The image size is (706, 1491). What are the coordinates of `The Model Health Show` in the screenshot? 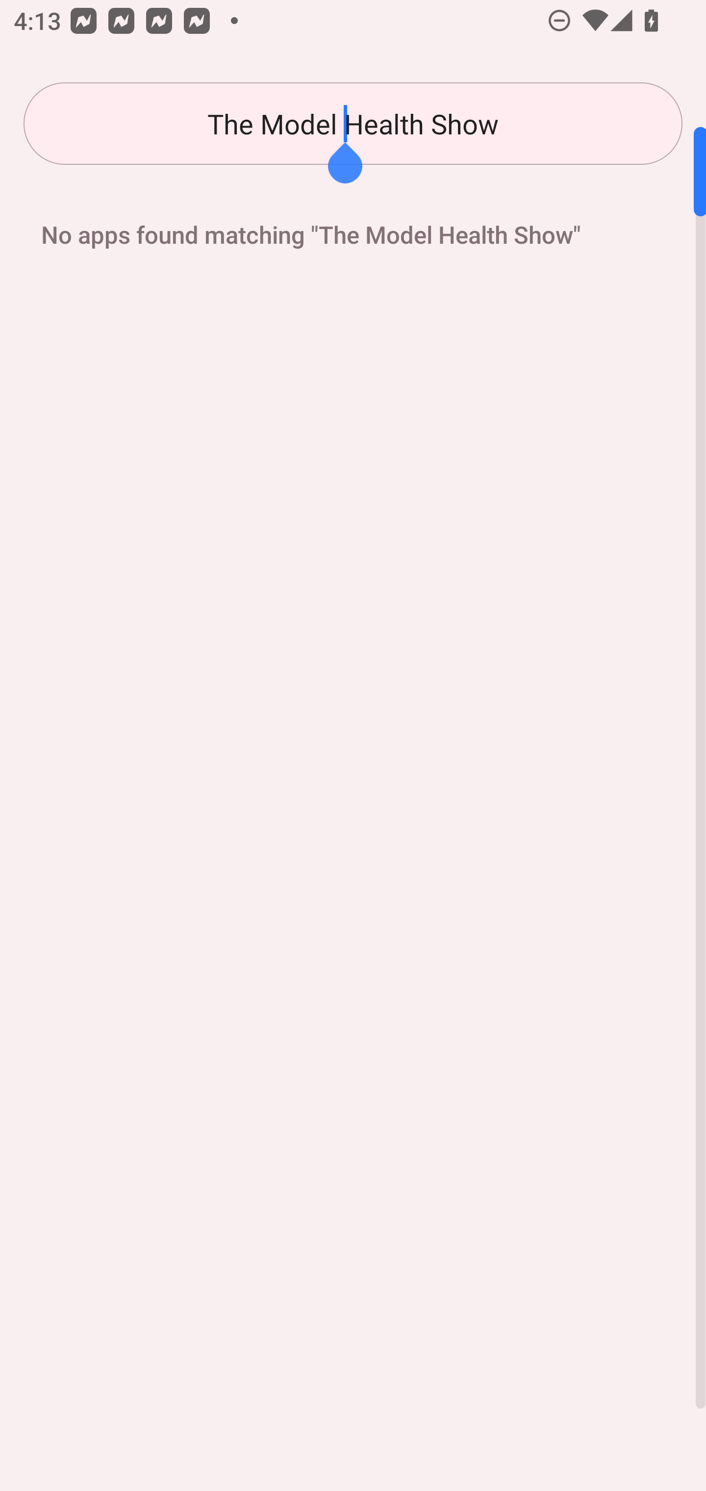 It's located at (353, 124).